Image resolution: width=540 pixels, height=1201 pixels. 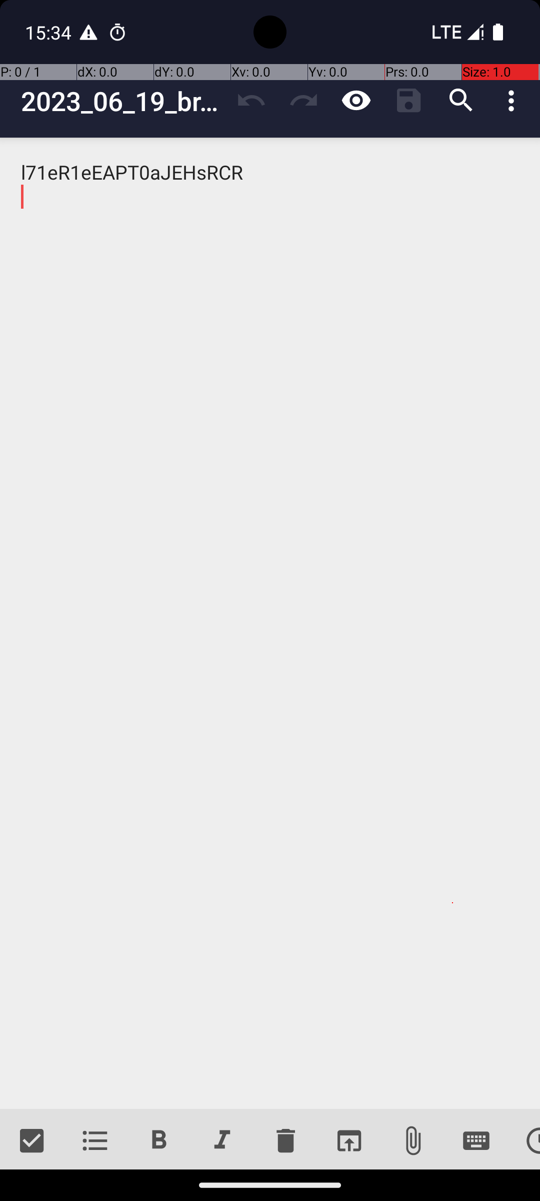 I want to click on Unordered list, so click(x=95, y=1141).